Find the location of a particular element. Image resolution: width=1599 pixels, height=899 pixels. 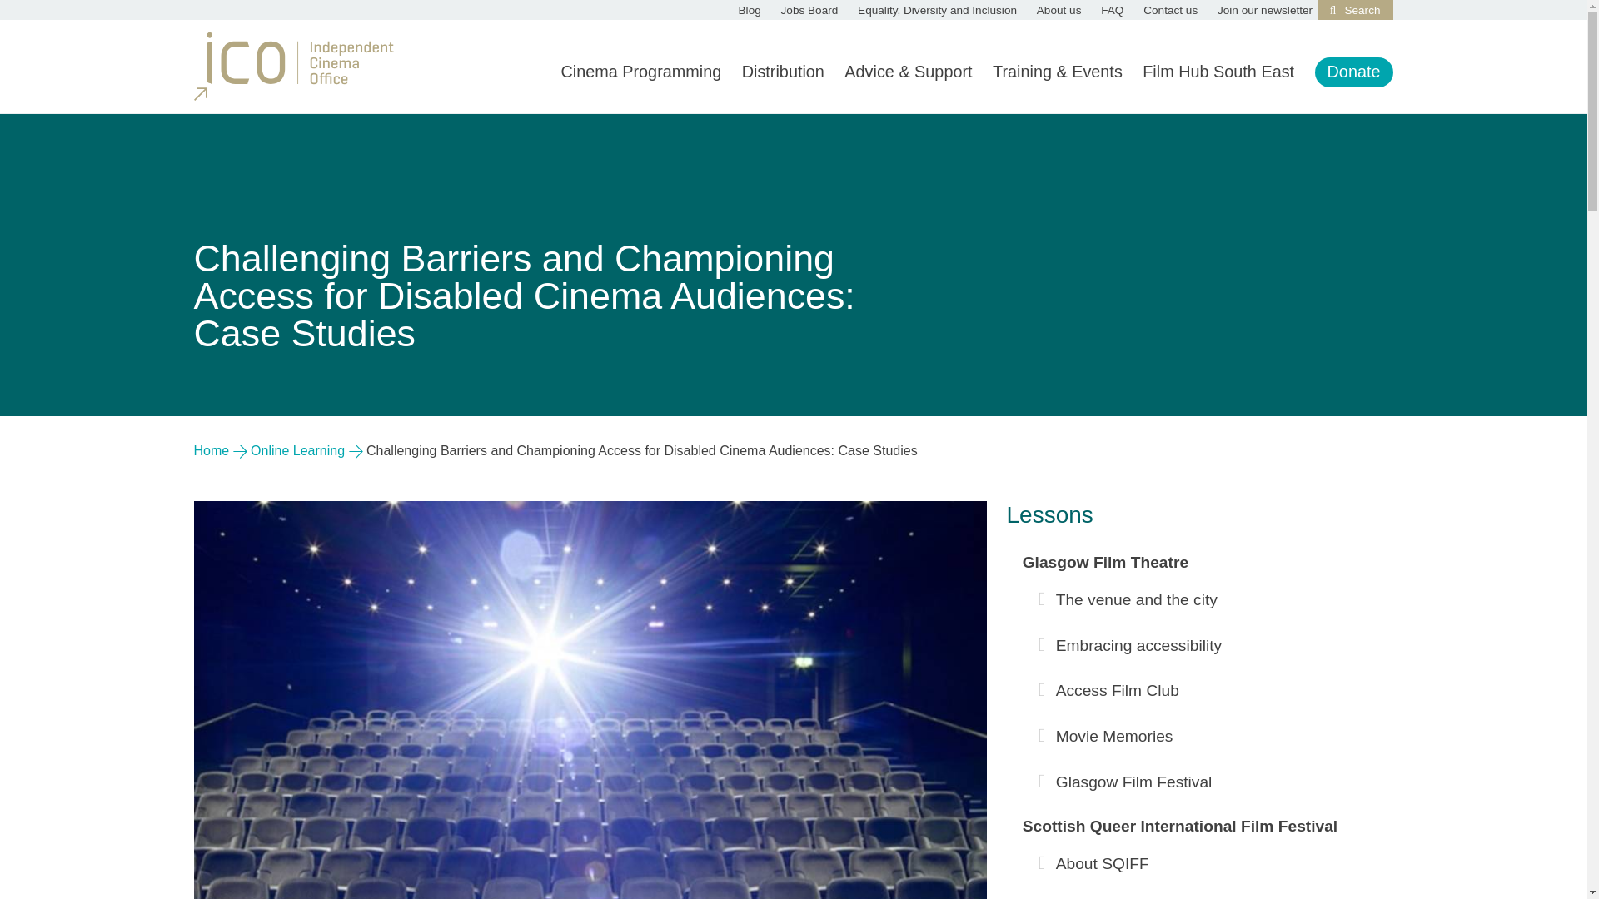

Donate is located at coordinates (1354, 72).